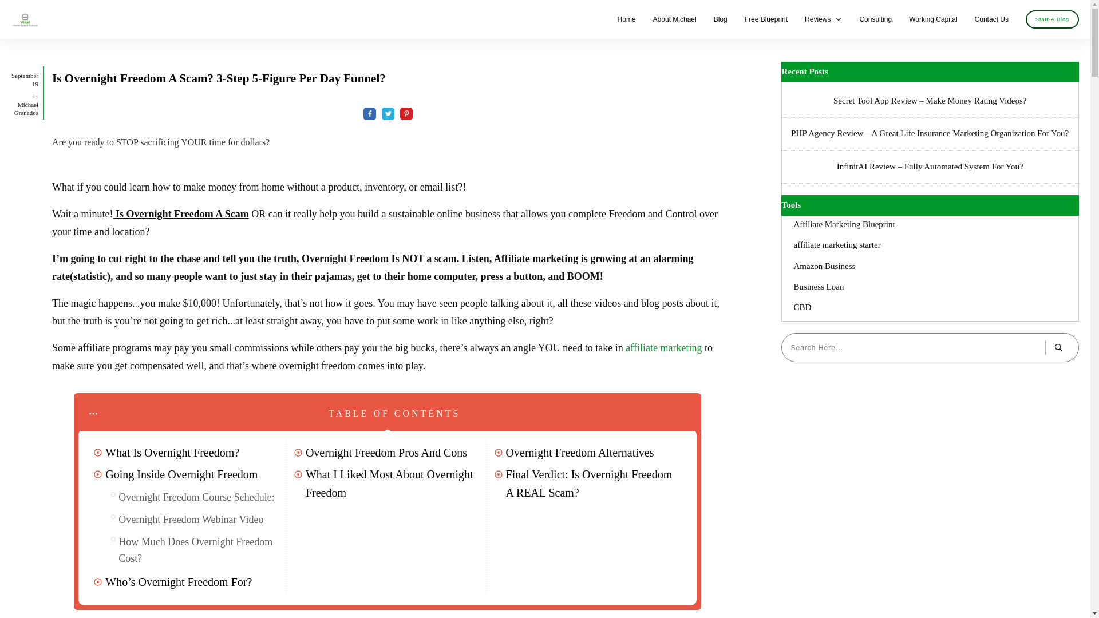 Image resolution: width=1099 pixels, height=618 pixels. Describe the element at coordinates (594, 483) in the screenshot. I see `Final Verdict: Is Overnight Freedom A REAL Scam?` at that location.